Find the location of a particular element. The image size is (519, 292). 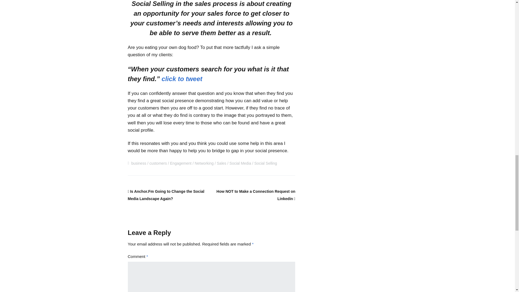

Engagement is located at coordinates (181, 163).